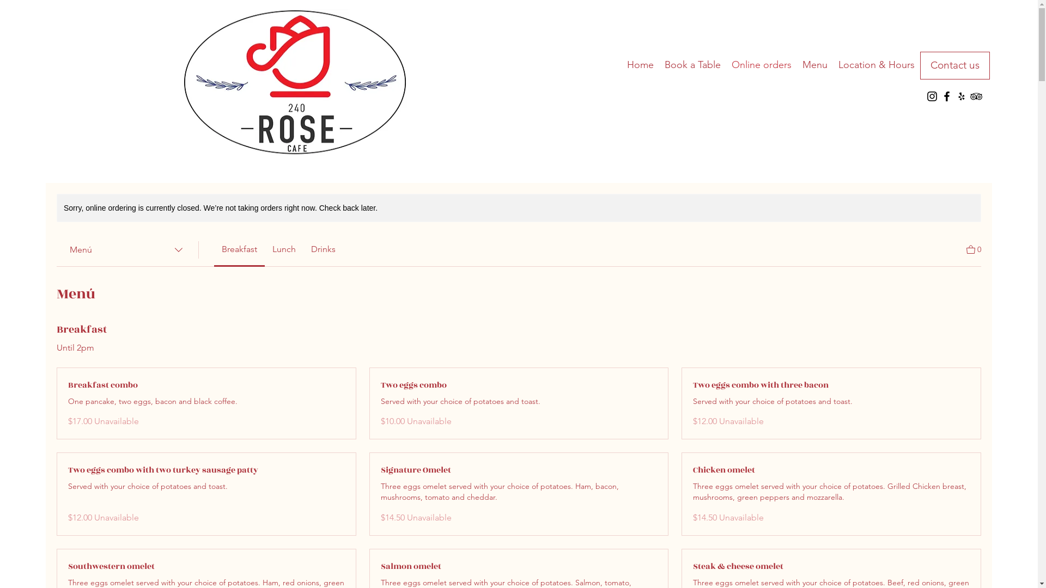 The image size is (1046, 588). I want to click on Online orders, so click(762, 65).